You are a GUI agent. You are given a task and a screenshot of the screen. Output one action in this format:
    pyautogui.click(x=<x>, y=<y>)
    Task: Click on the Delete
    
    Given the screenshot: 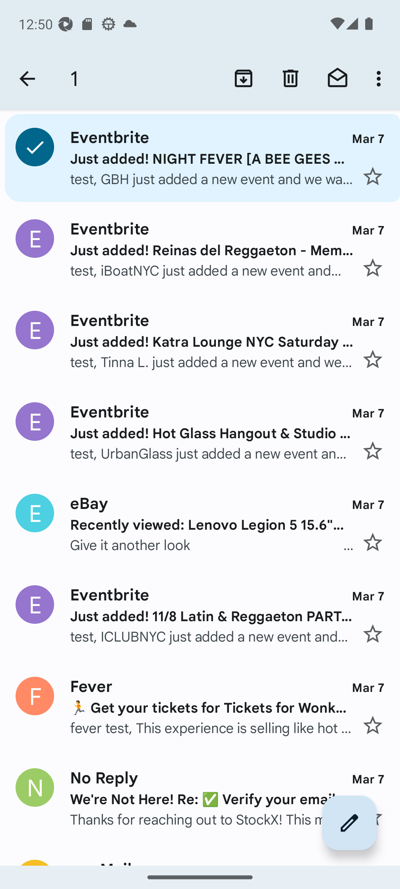 What is the action you would take?
    pyautogui.click(x=290, y=79)
    